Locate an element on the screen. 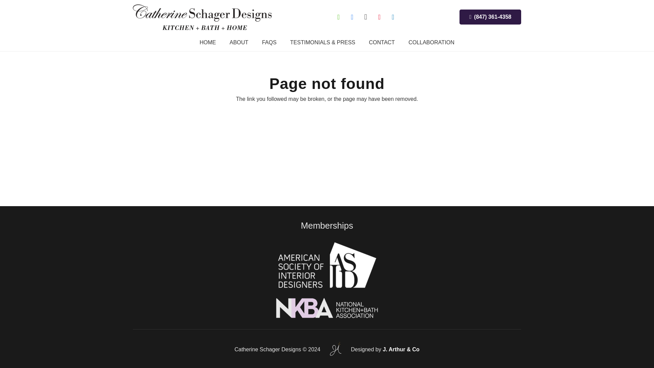  Facebook is located at coordinates (352, 17).